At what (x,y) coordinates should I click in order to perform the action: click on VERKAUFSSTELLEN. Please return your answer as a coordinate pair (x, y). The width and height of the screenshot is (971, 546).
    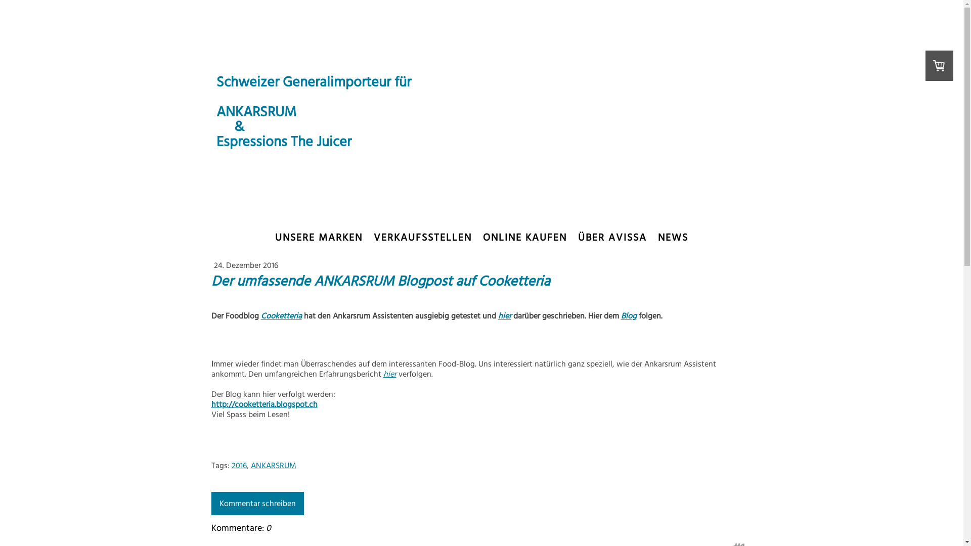
    Looking at the image, I should click on (423, 238).